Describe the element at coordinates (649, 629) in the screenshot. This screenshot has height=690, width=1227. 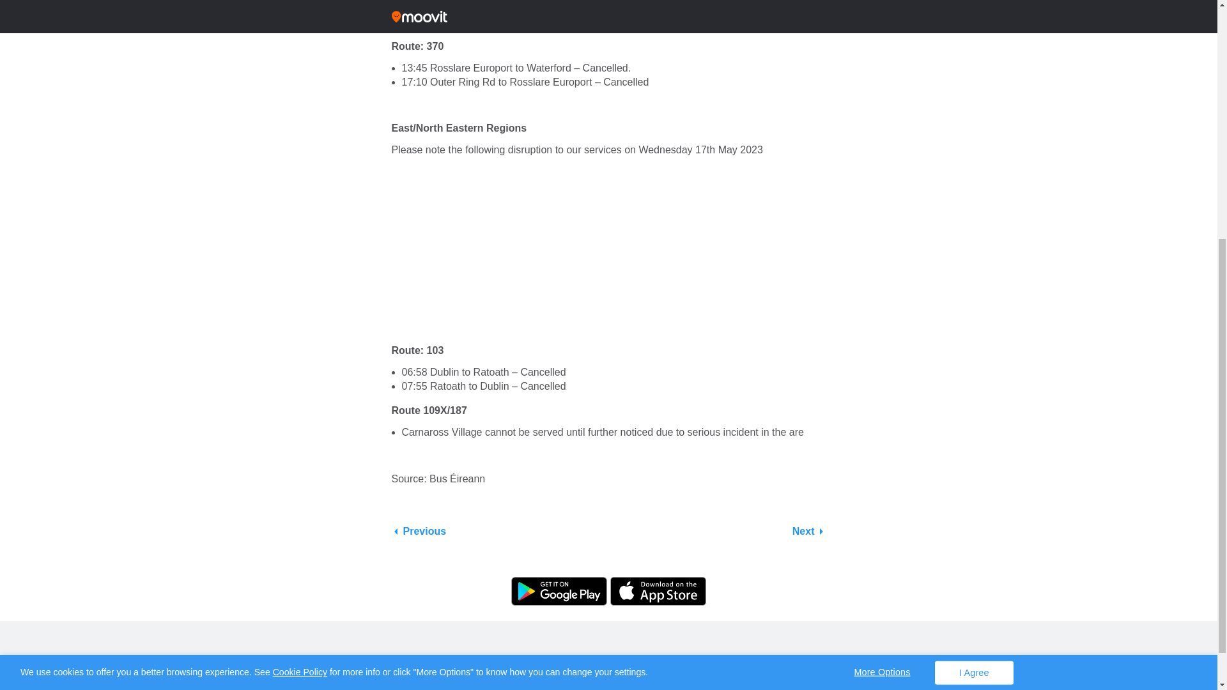
I see `Support` at that location.